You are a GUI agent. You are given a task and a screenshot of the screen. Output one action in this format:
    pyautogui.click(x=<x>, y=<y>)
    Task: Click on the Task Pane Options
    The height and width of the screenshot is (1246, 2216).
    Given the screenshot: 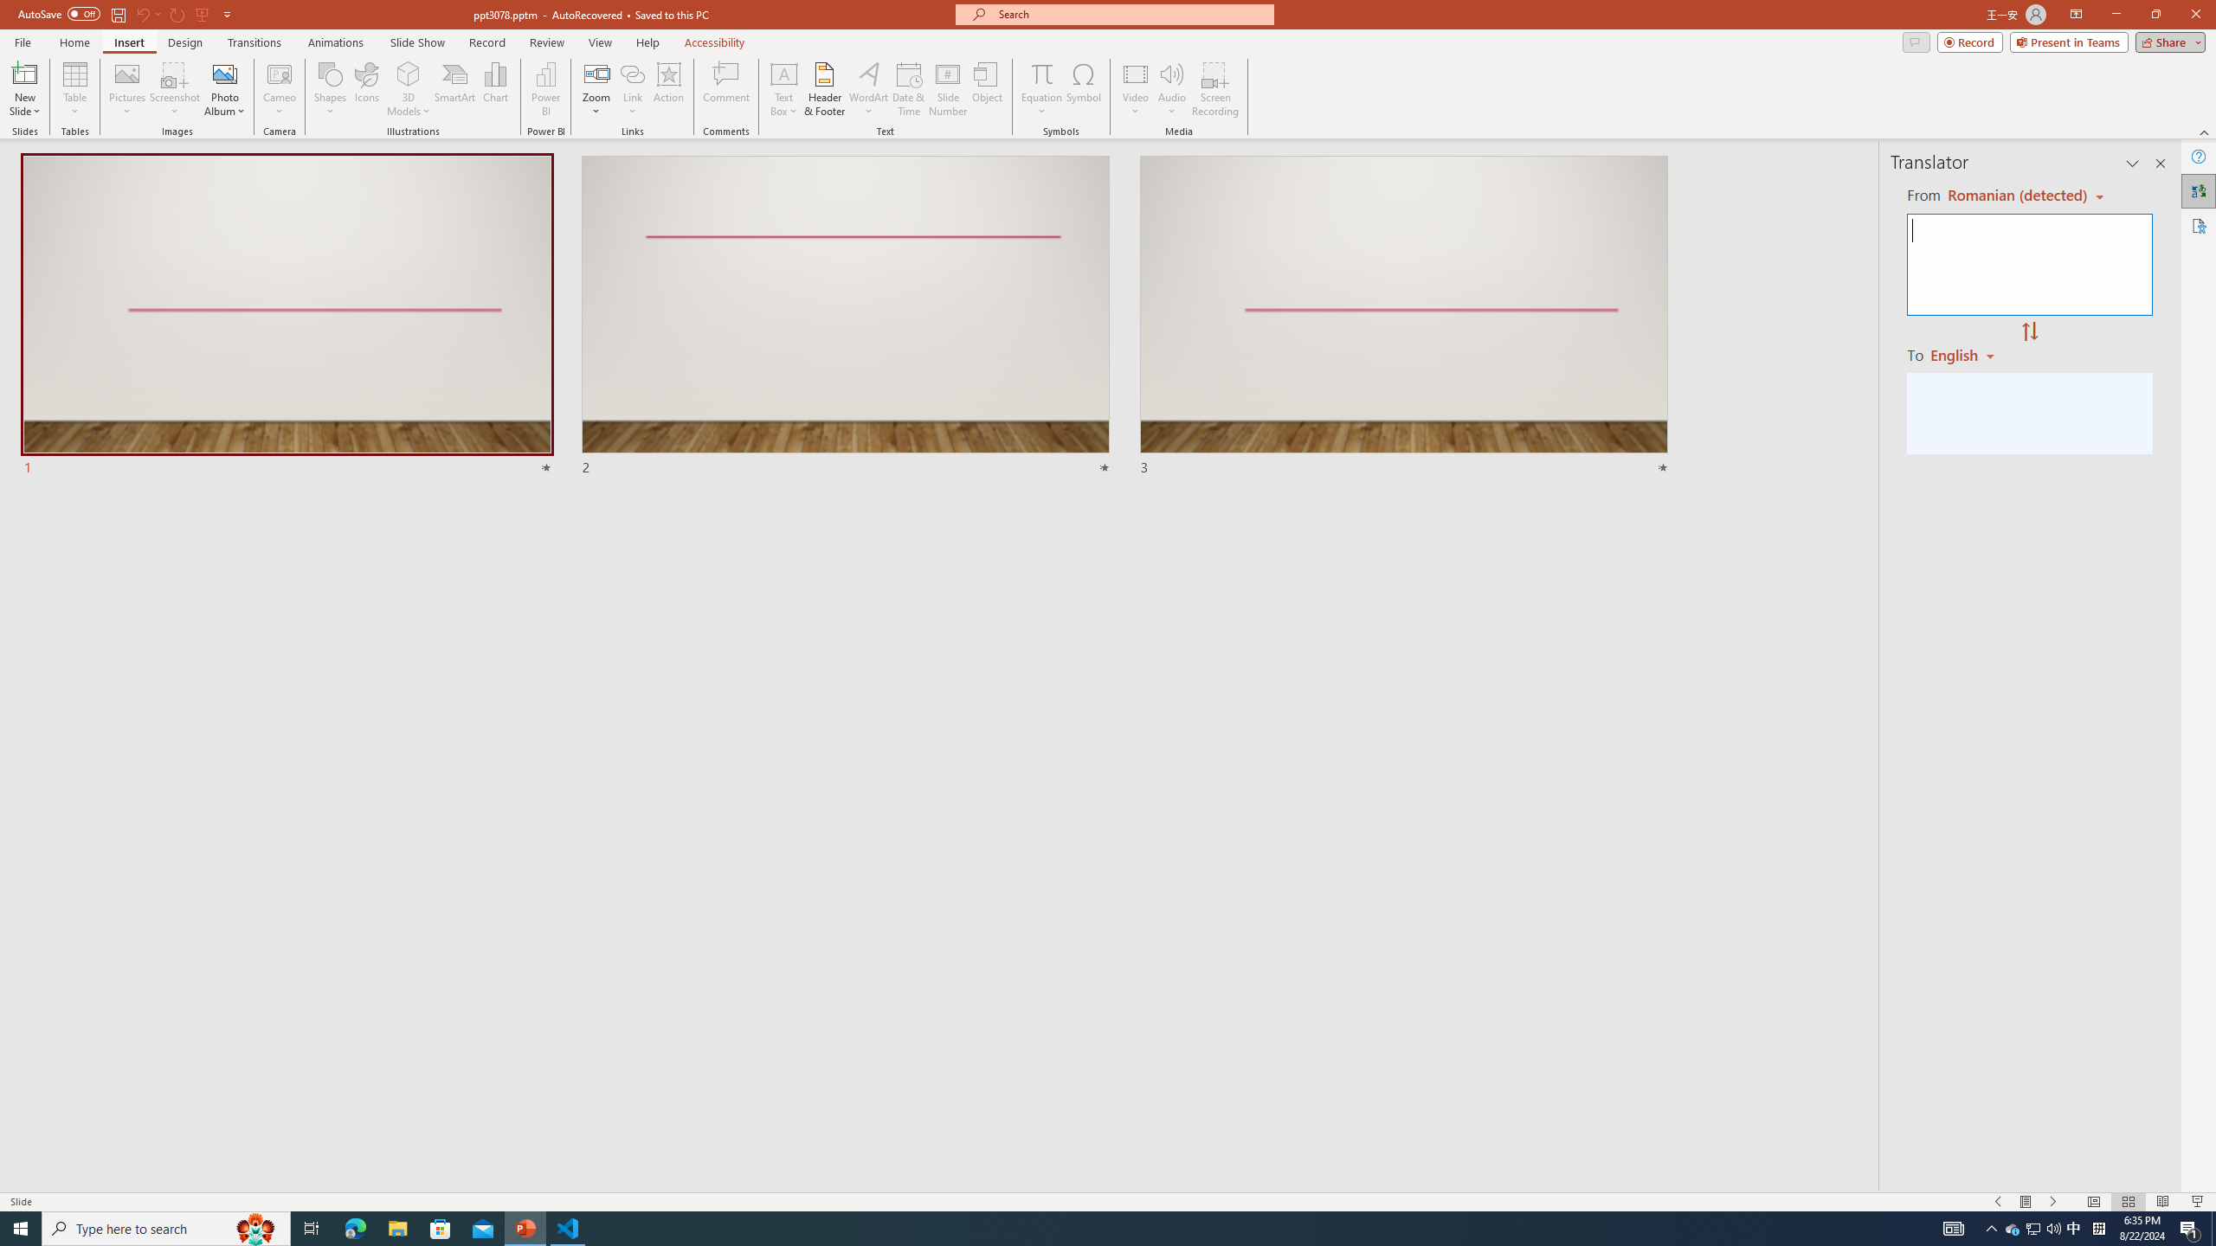 What is the action you would take?
    pyautogui.click(x=2133, y=164)
    